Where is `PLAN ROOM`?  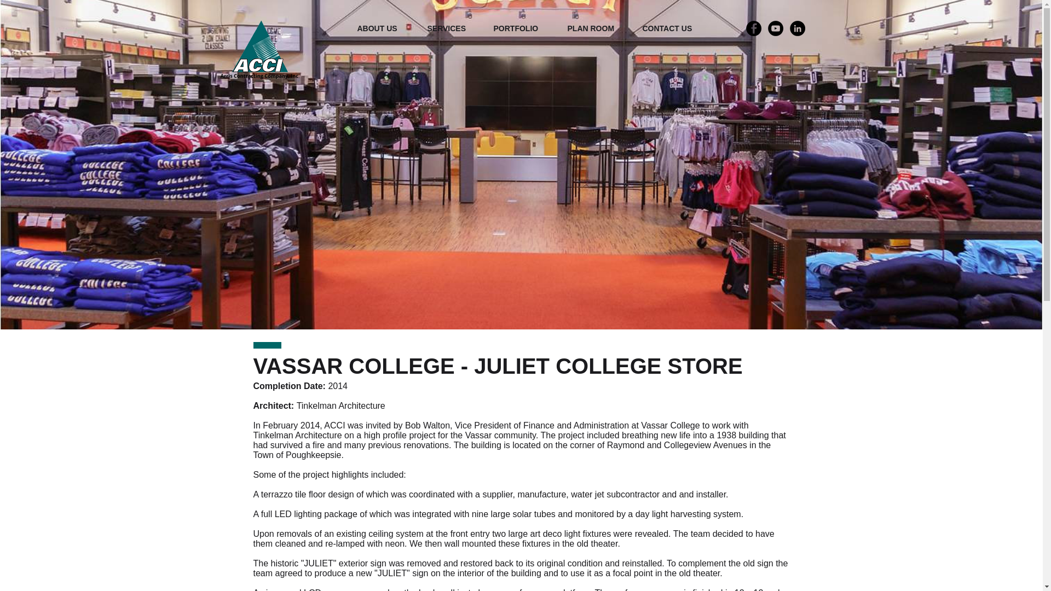
PLAN ROOM is located at coordinates (599, 28).